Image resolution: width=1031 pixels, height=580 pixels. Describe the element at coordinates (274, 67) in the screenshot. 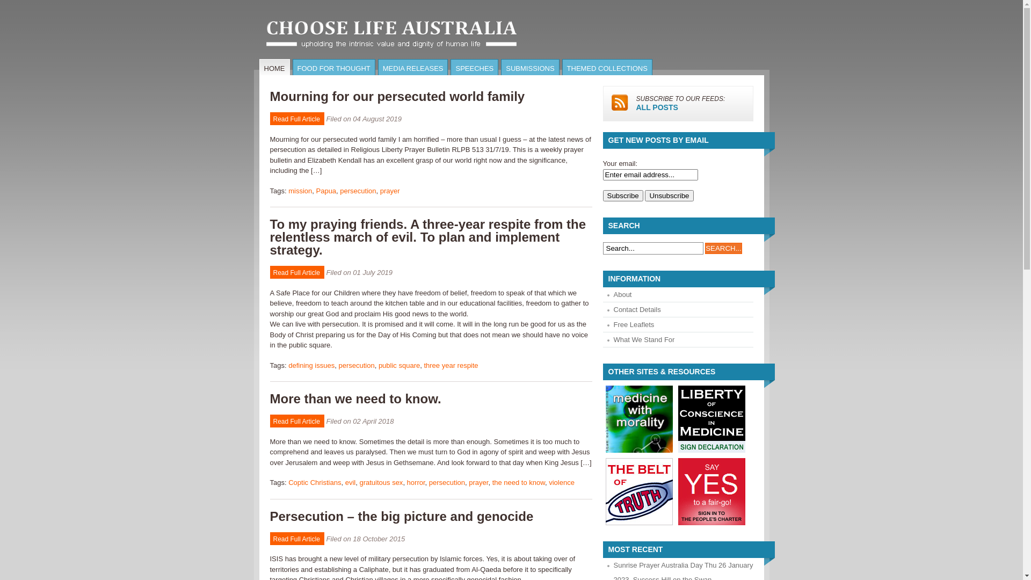

I see `HOME` at that location.